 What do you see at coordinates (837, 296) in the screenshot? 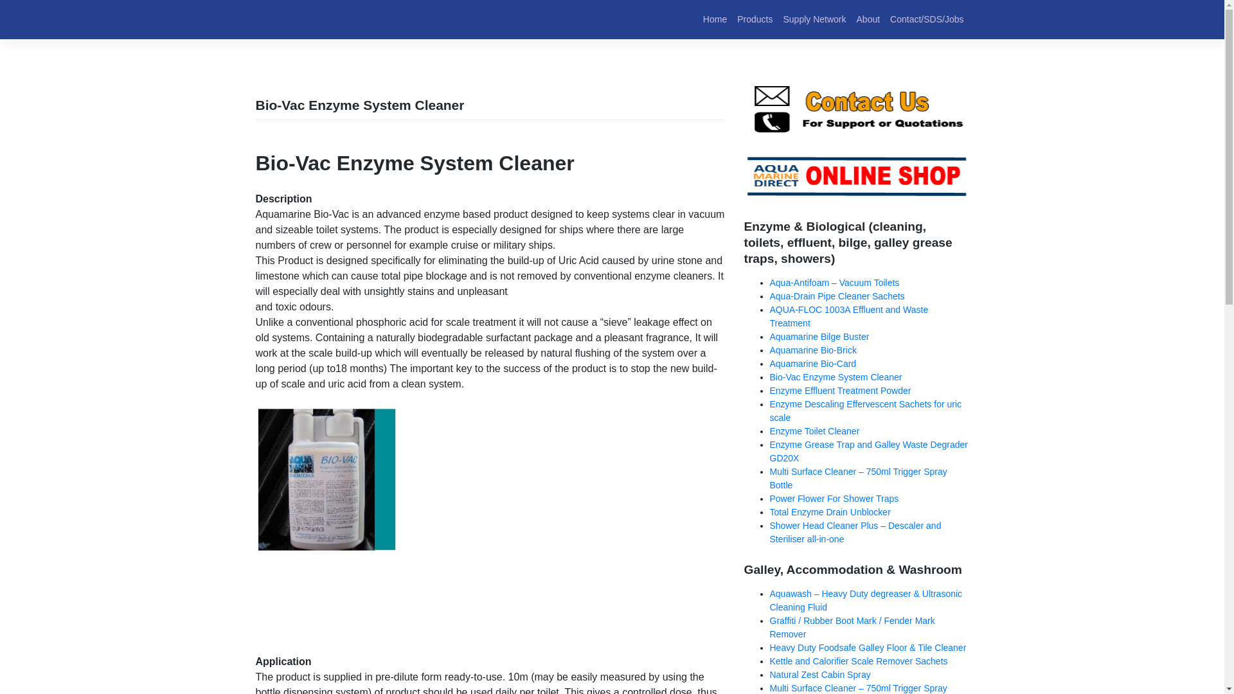
I see `Aqua-Drain Pipe Cleaner Sachets` at bounding box center [837, 296].